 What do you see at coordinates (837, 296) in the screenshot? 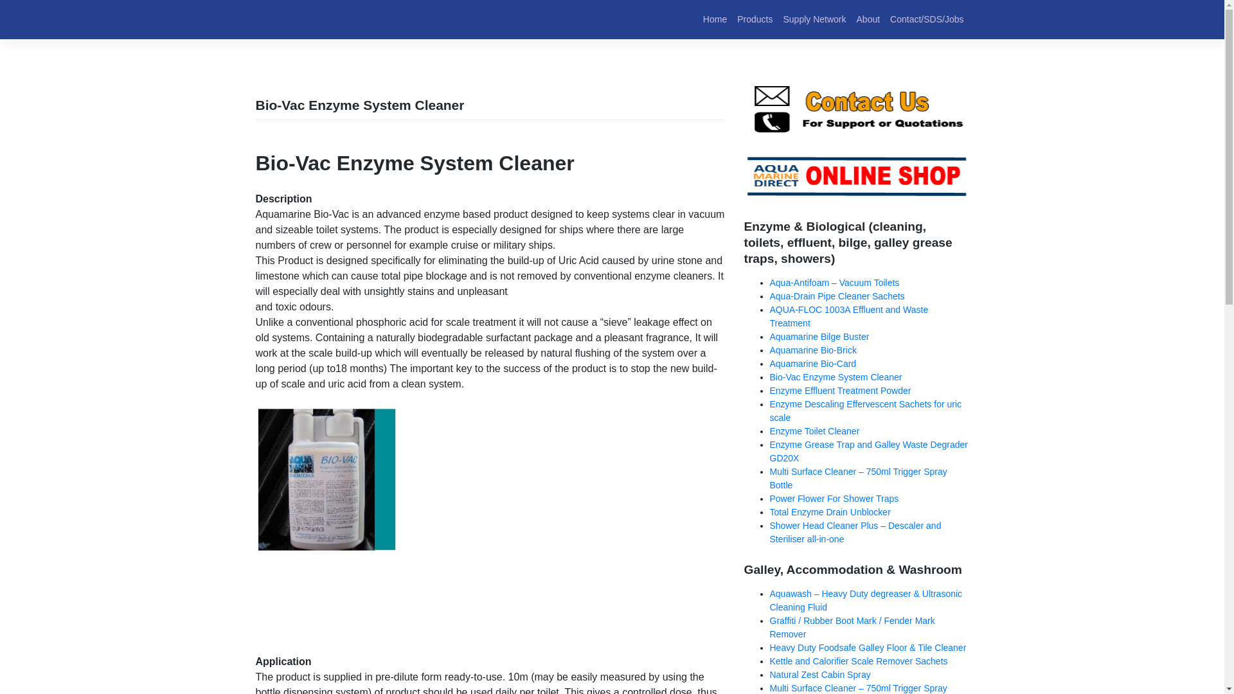
I see `Aqua-Drain Pipe Cleaner Sachets` at bounding box center [837, 296].